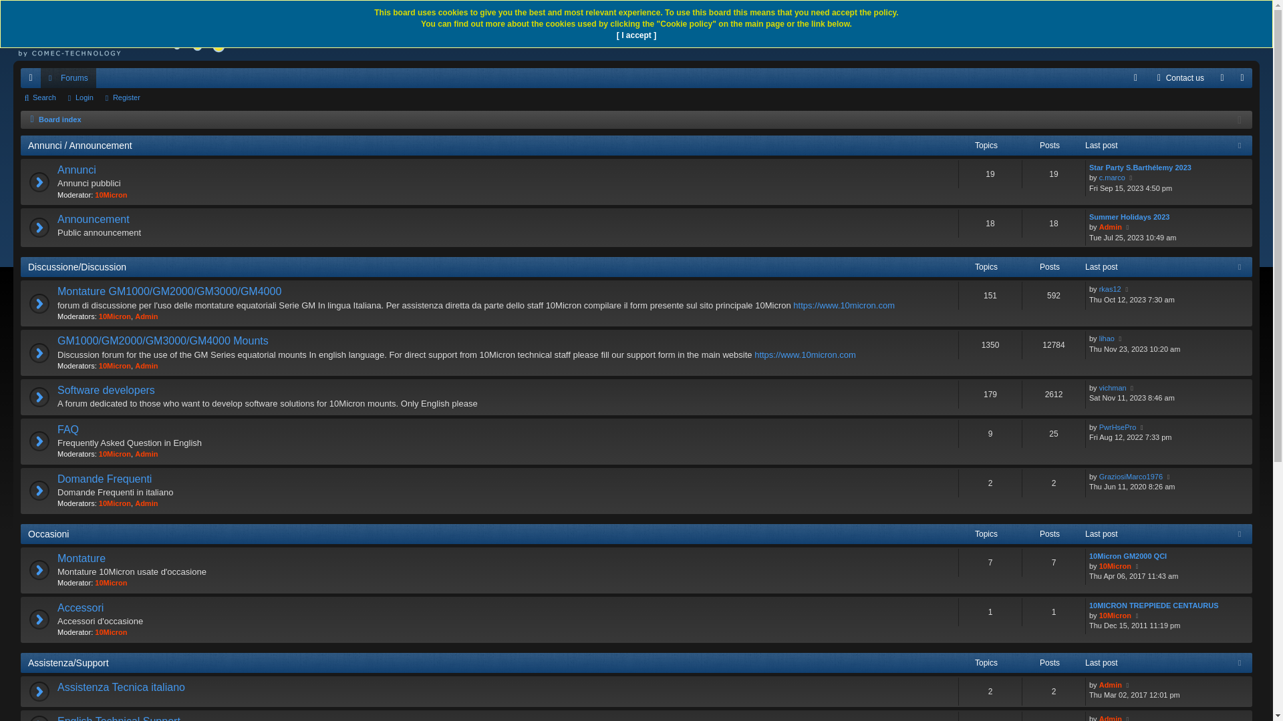  Describe the element at coordinates (122, 688) in the screenshot. I see `Assistenza Tecnica italiano` at that location.